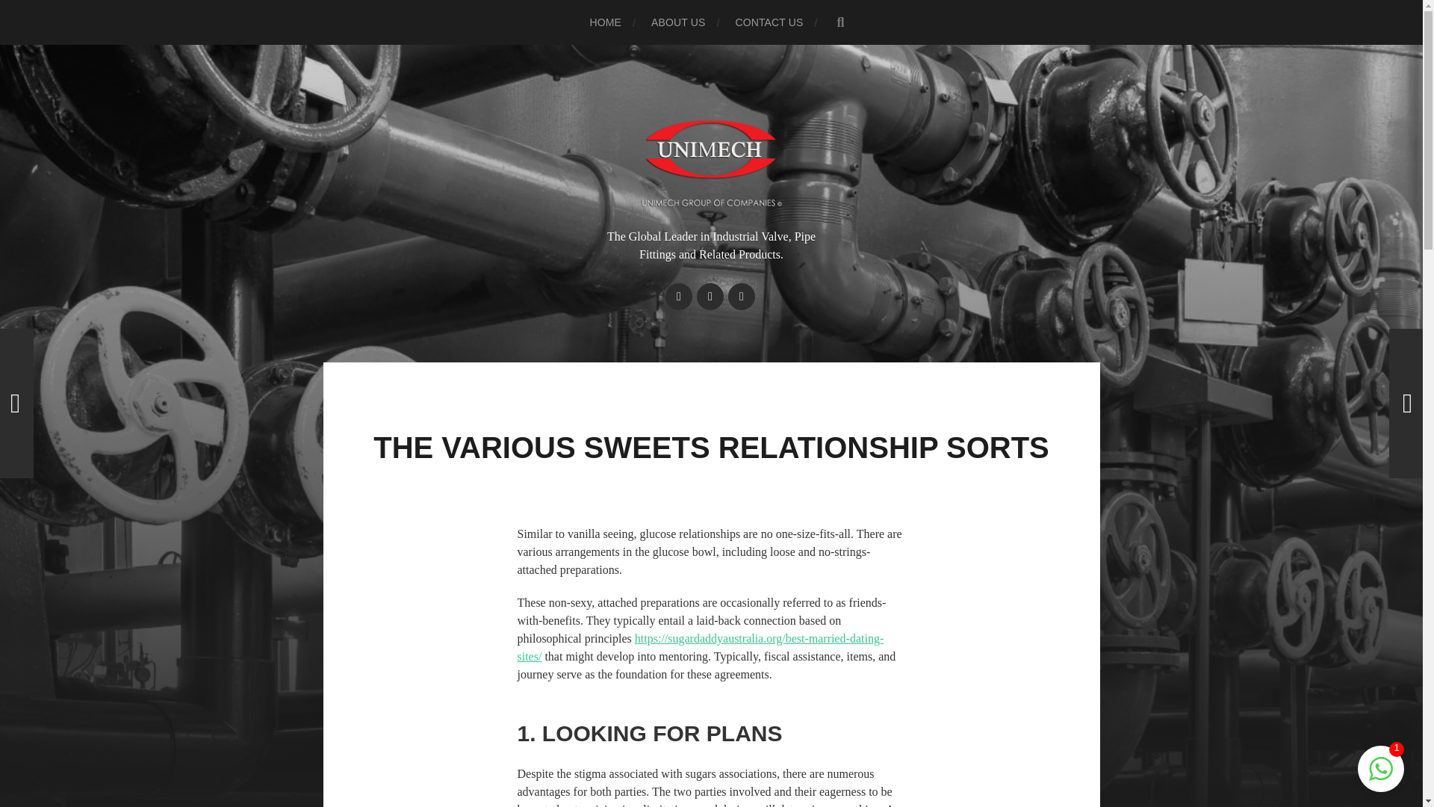 The image size is (1434, 807). What do you see at coordinates (678, 22) in the screenshot?
I see `ABOUT US` at bounding box center [678, 22].